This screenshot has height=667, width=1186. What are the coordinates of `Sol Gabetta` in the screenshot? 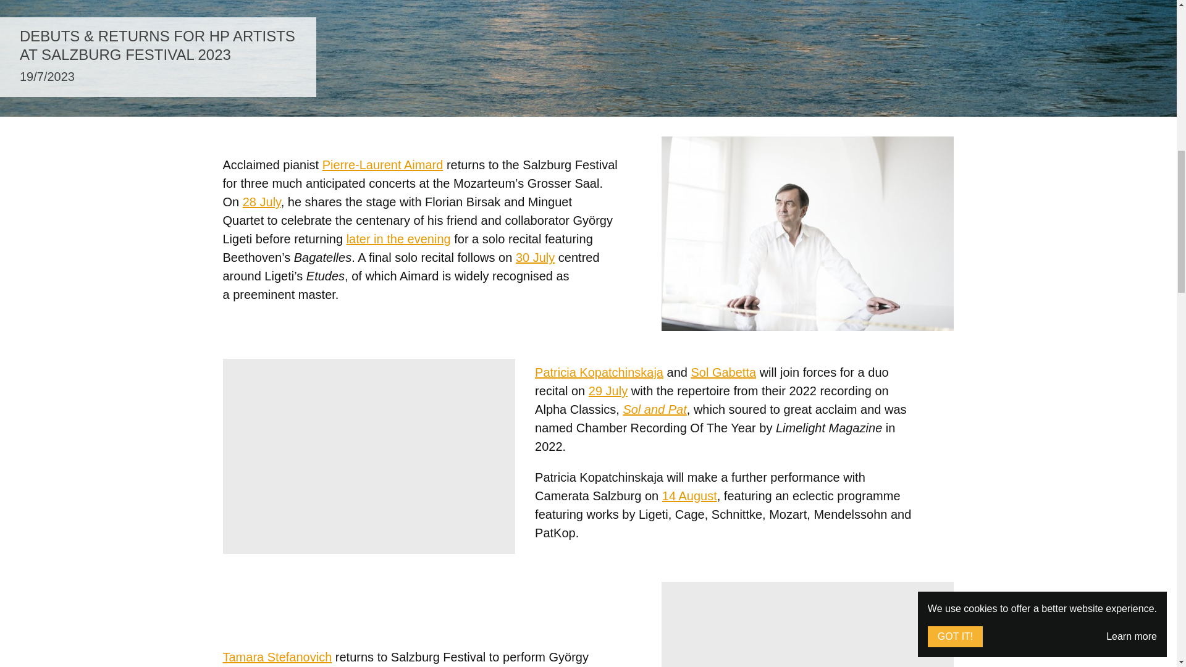 It's located at (723, 372).